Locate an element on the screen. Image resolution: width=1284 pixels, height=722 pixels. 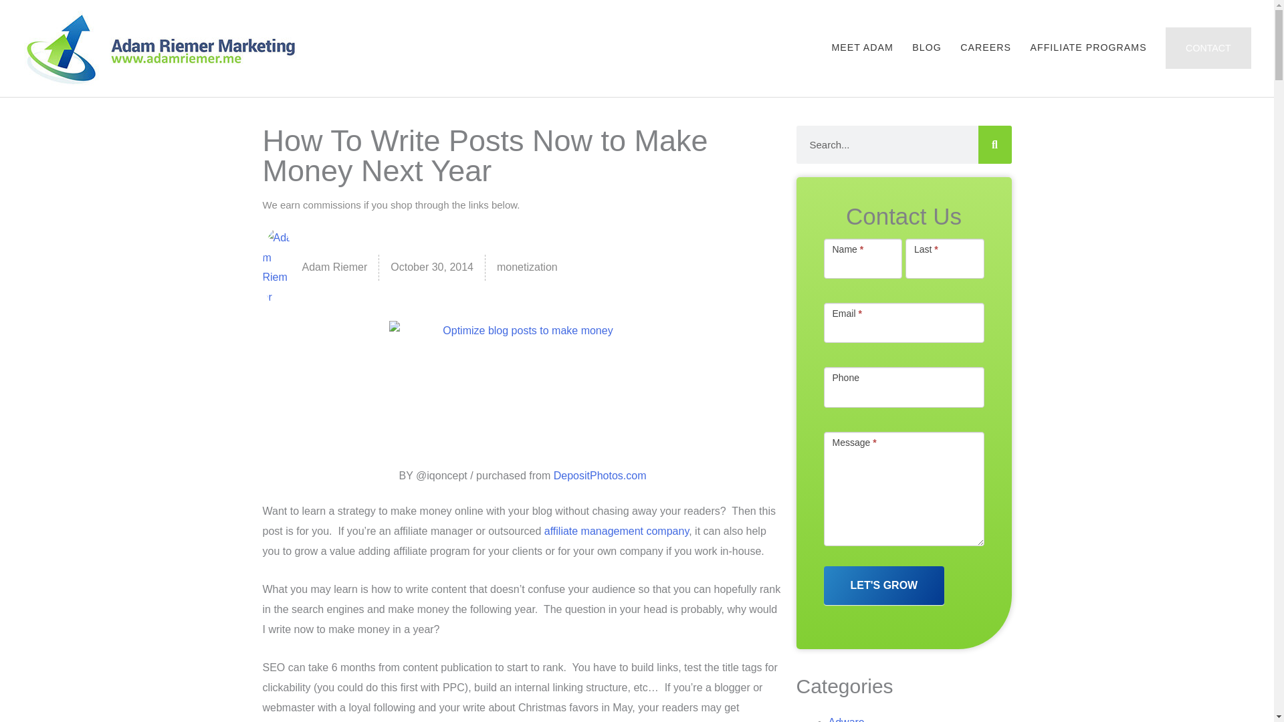
  Adam Riemer is located at coordinates (314, 267).